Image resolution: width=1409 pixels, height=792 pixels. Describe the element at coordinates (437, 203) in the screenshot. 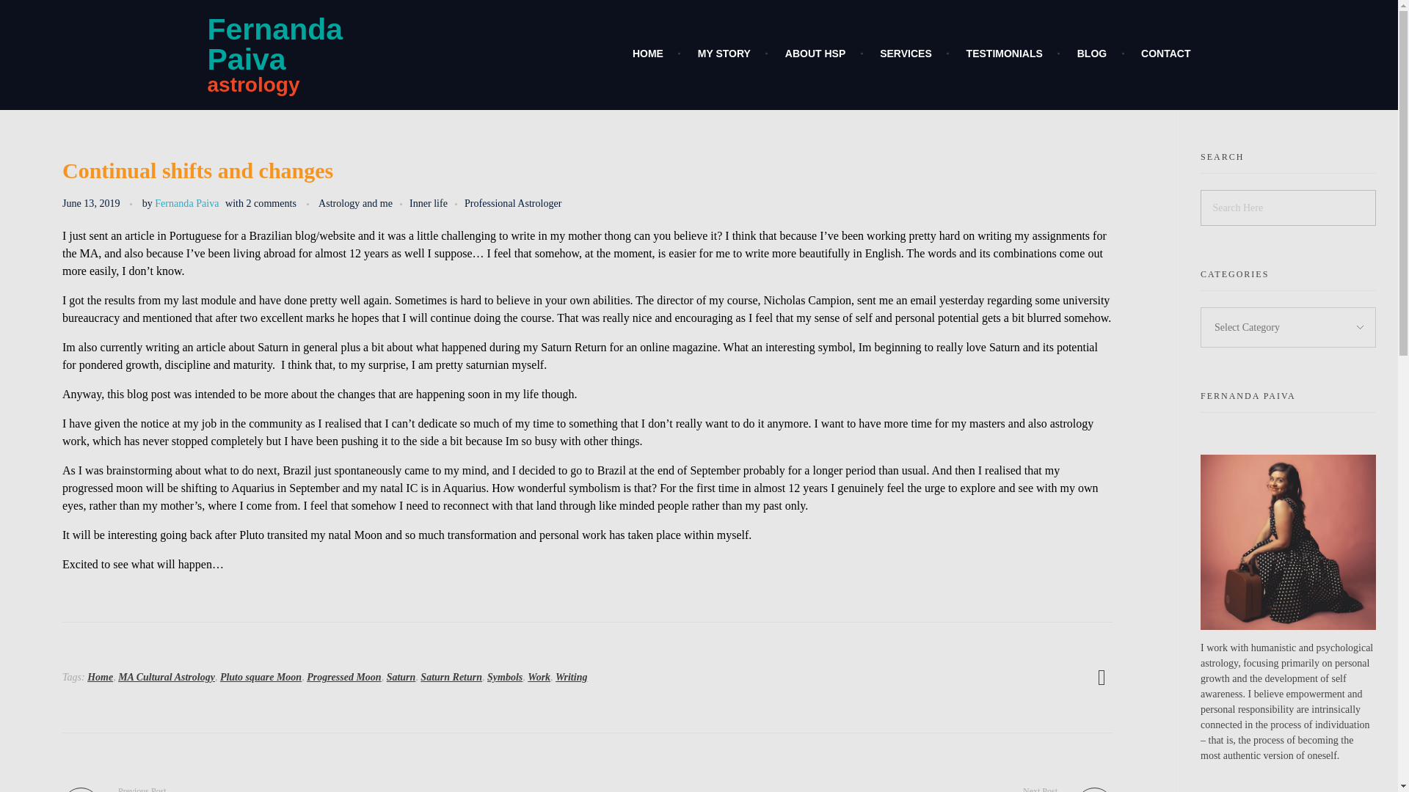

I see `Inner life` at that location.